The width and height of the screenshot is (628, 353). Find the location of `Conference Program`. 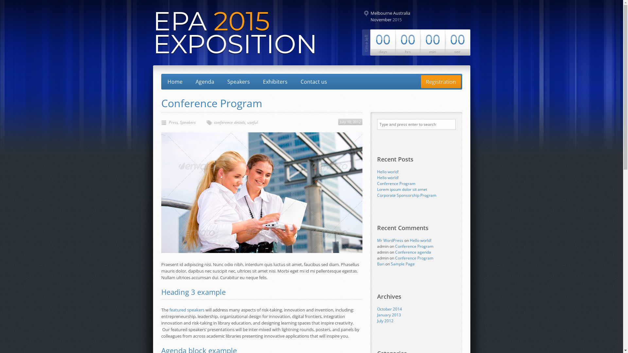

Conference Program is located at coordinates (414, 246).